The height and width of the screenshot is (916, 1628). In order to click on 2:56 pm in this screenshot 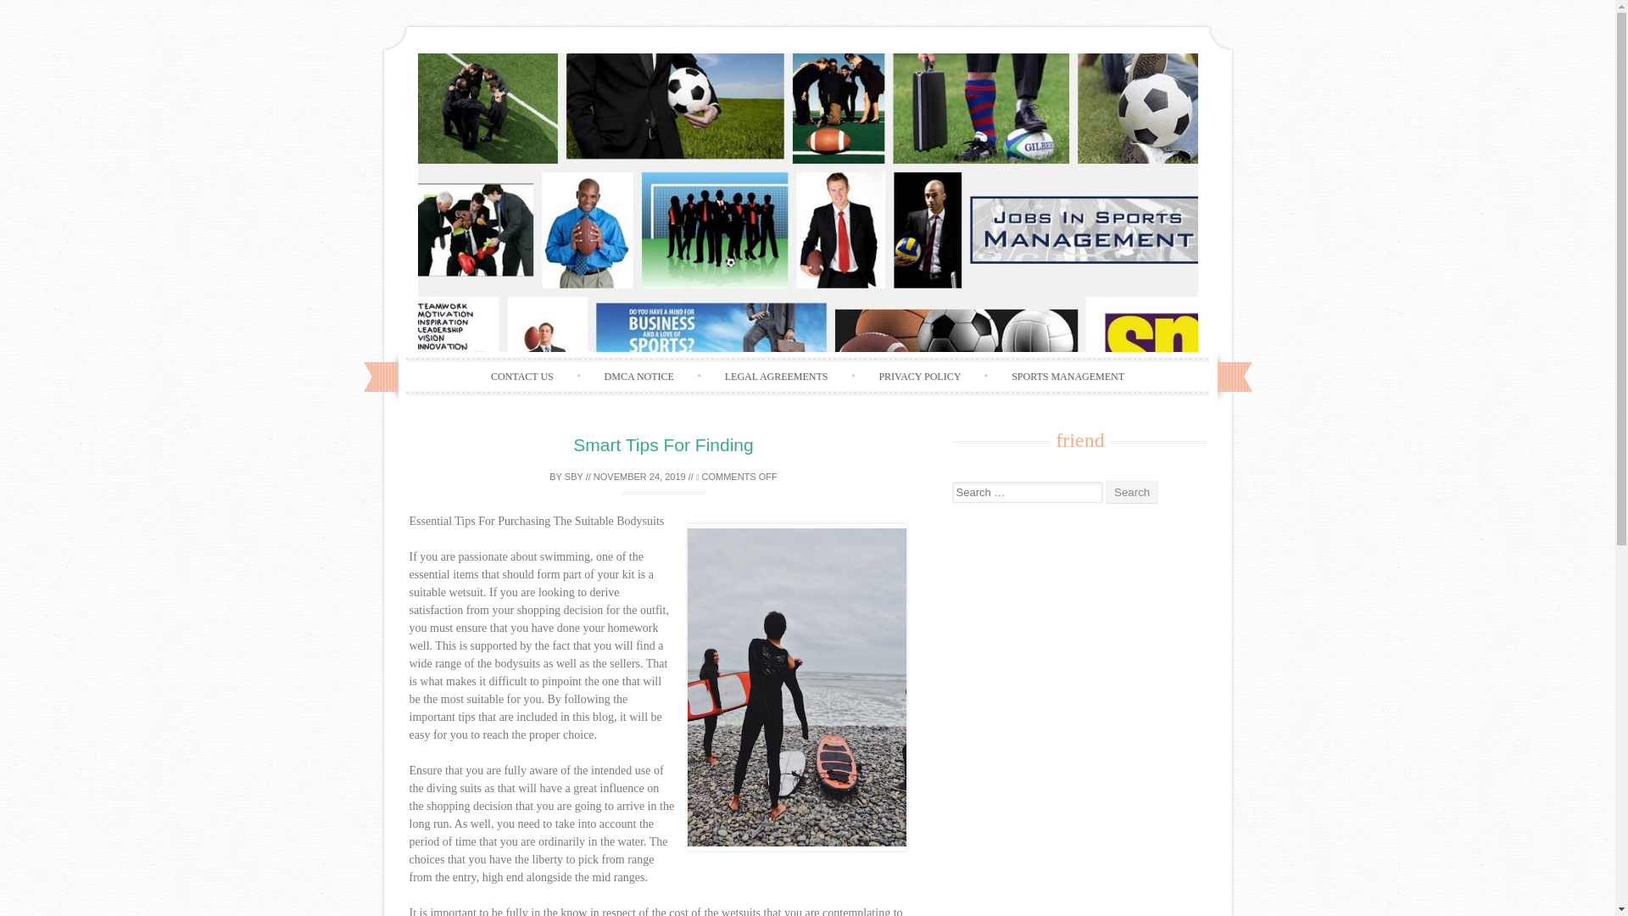, I will do `click(639, 477)`.